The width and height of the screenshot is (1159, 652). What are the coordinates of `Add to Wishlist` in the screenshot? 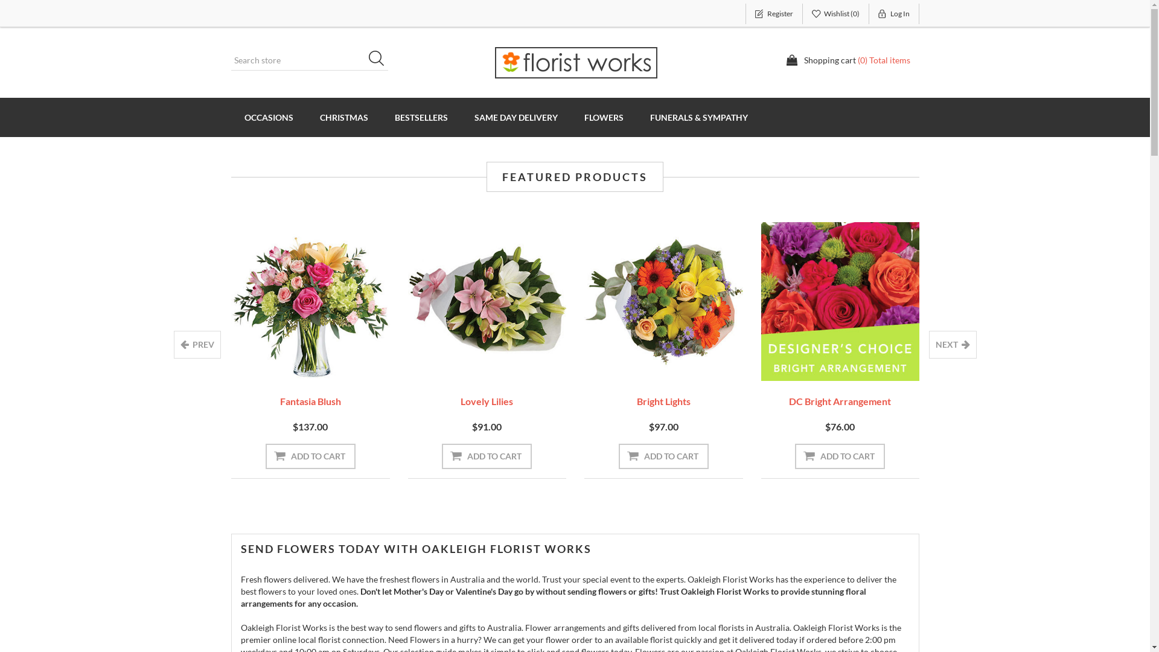 It's located at (821, 364).